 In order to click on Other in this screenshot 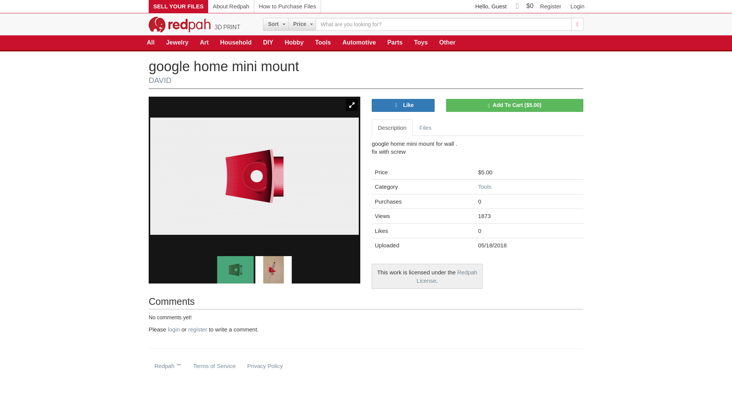, I will do `click(447, 43)`.